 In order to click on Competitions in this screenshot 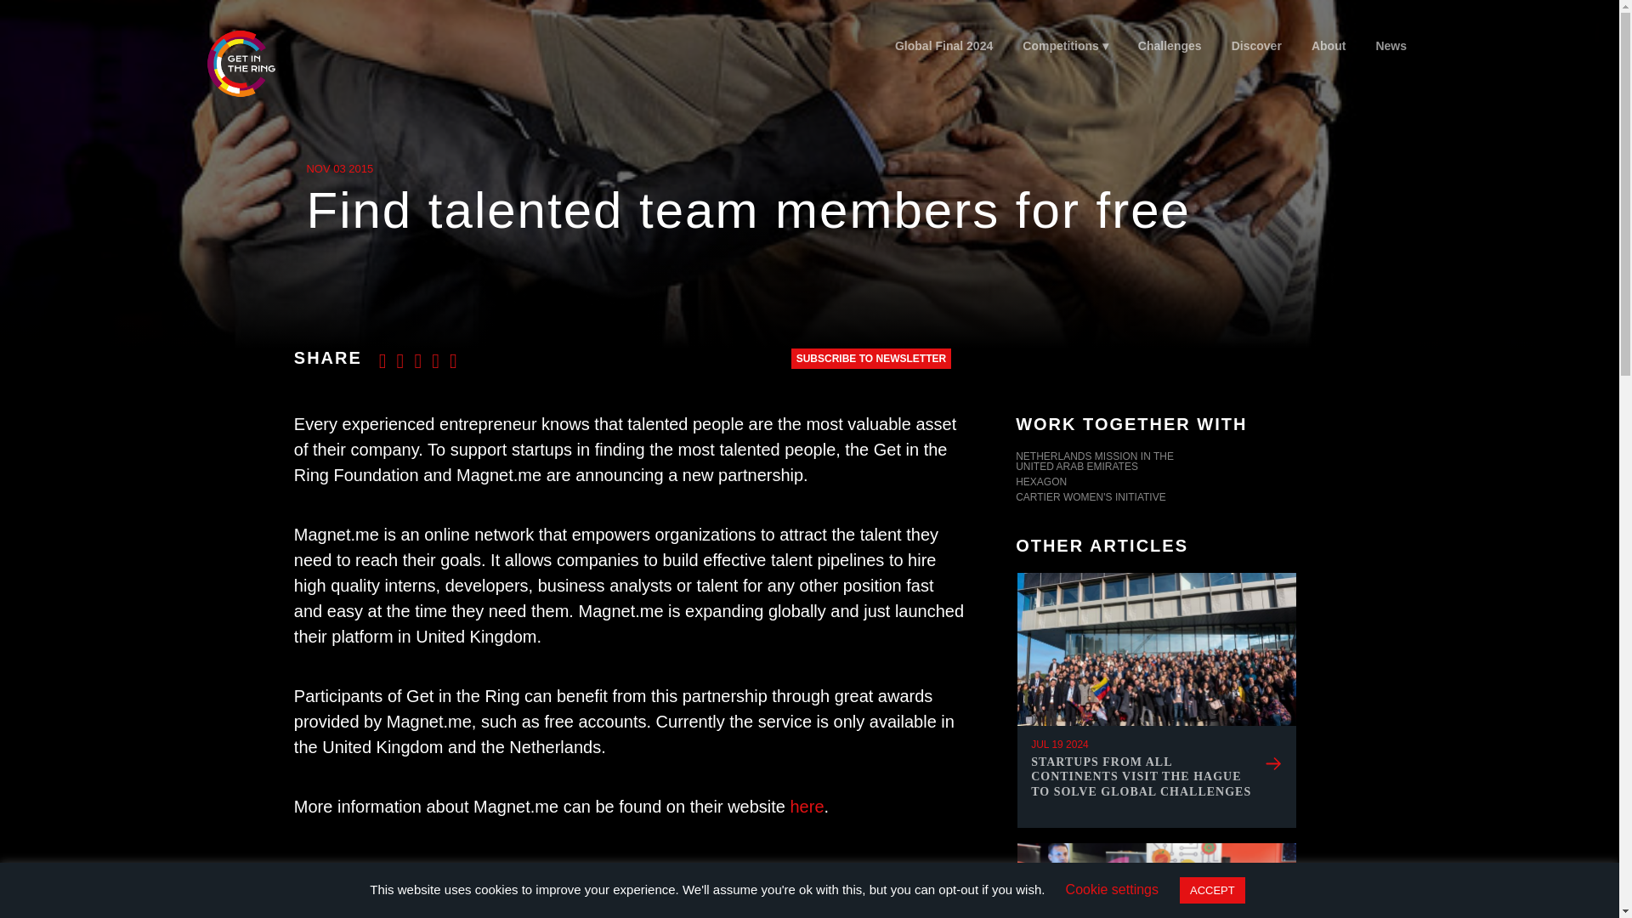, I will do `click(1066, 46)`.